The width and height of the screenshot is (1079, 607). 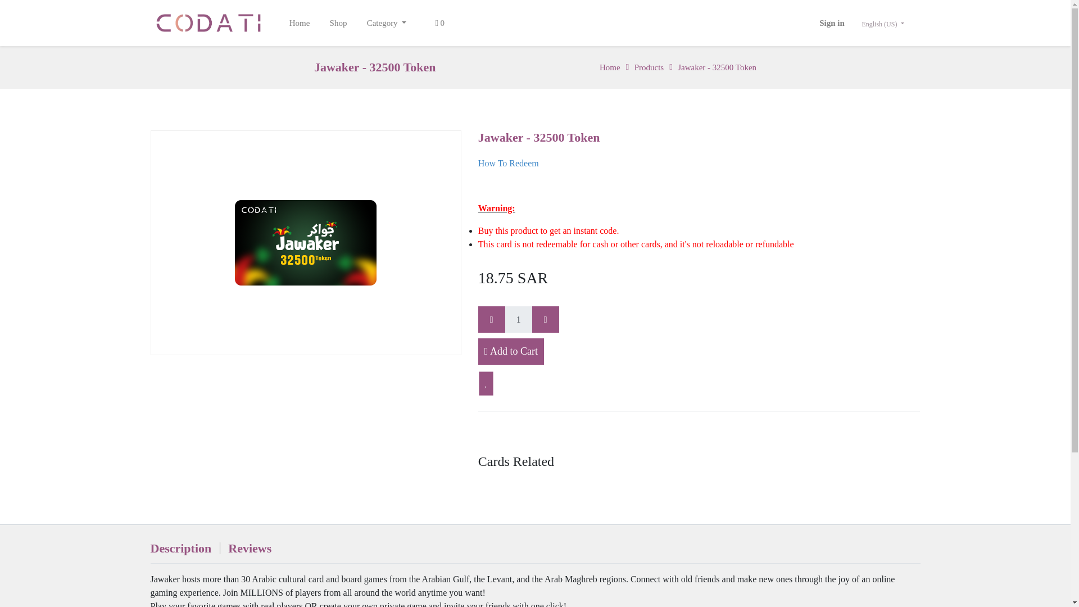 What do you see at coordinates (491, 319) in the screenshot?
I see `Remove one` at bounding box center [491, 319].